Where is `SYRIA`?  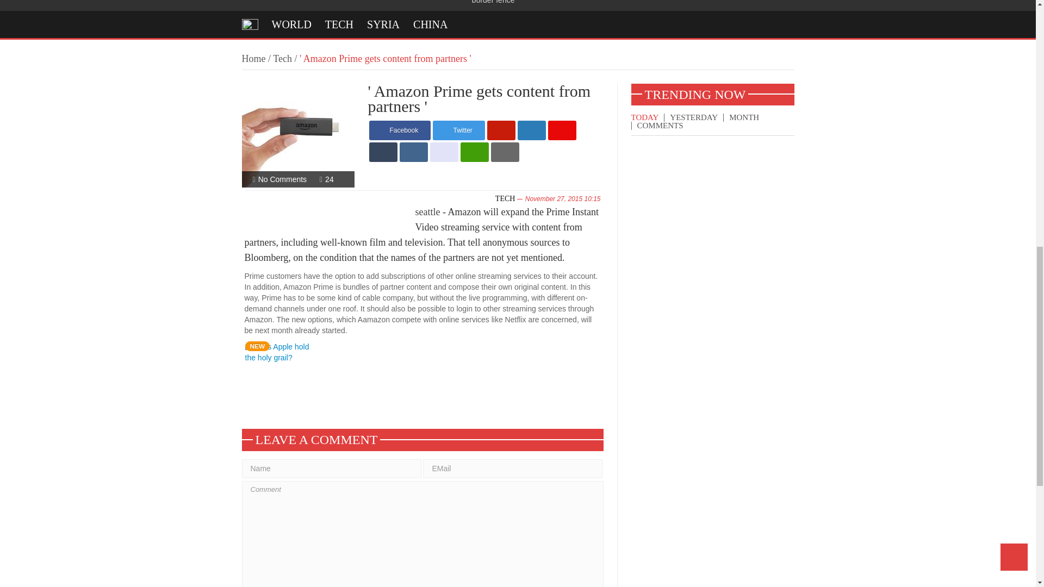 SYRIA is located at coordinates (383, 24).